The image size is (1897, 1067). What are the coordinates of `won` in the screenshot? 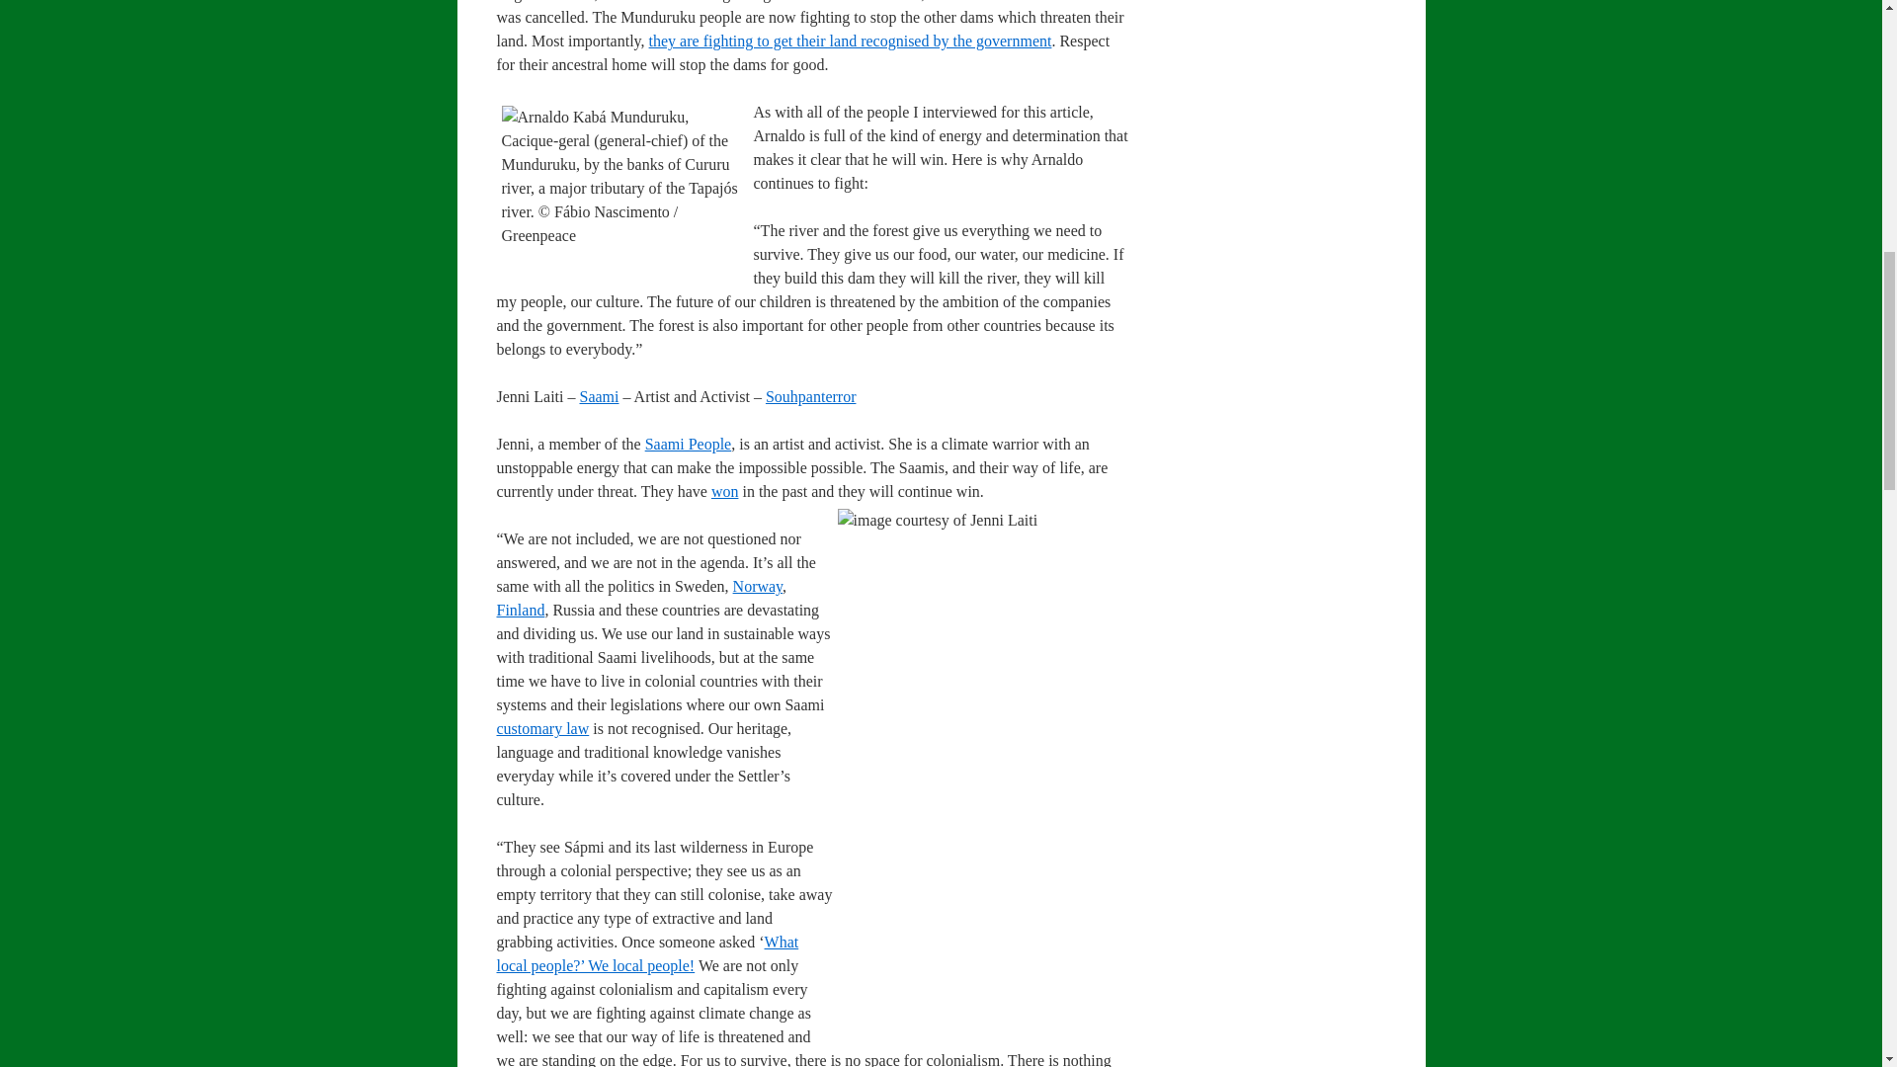 It's located at (725, 492).